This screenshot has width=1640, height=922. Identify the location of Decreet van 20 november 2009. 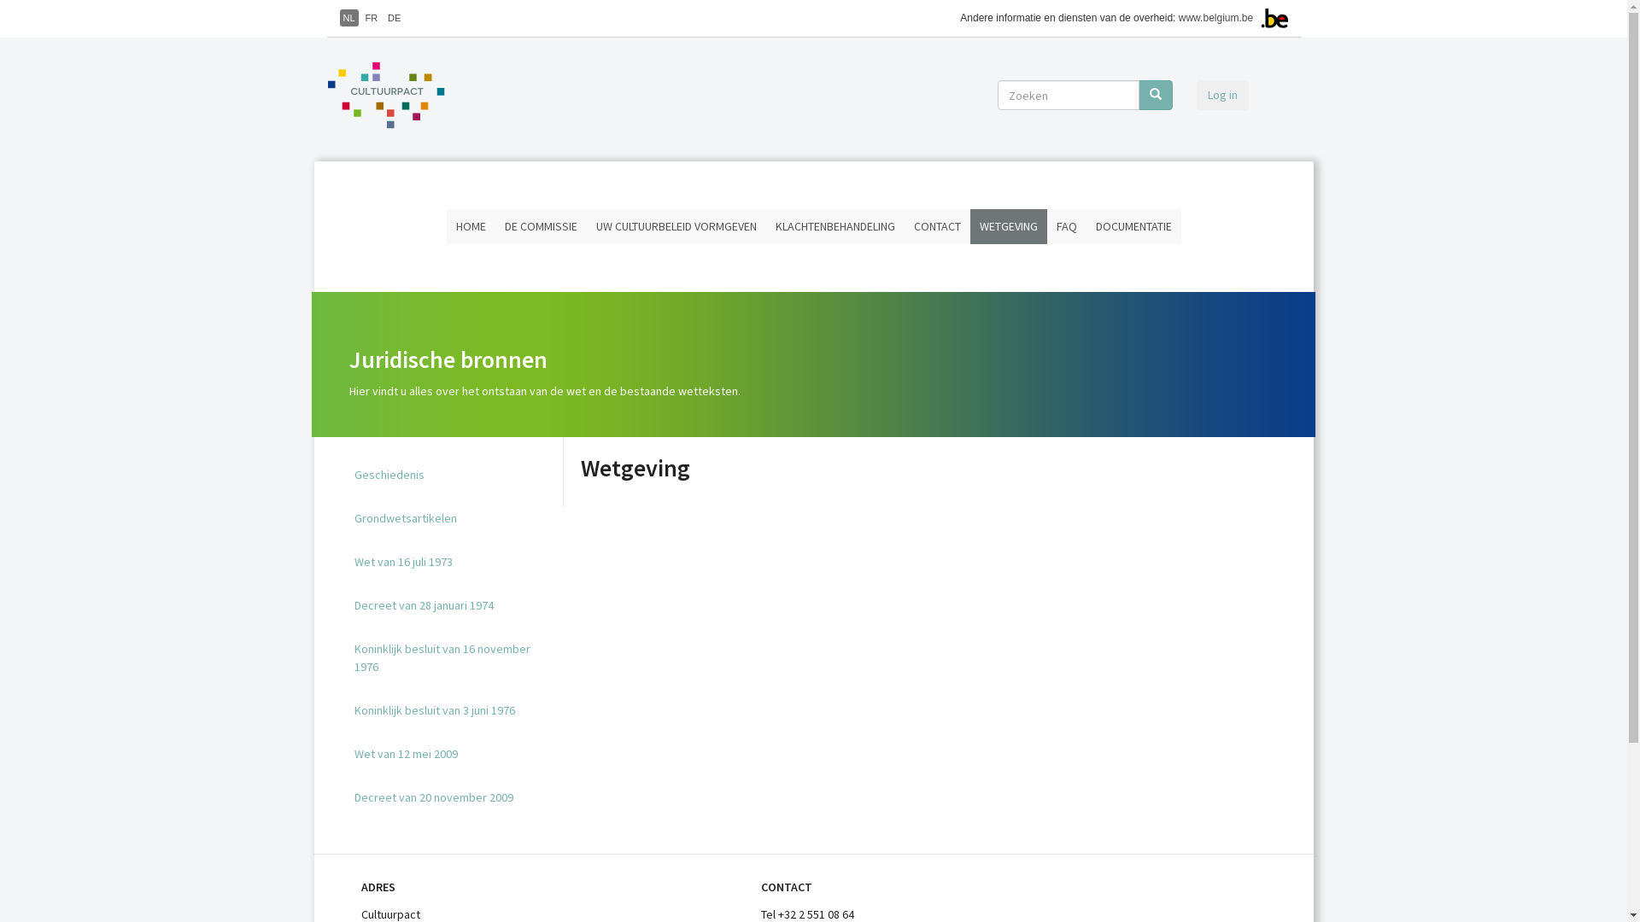
(453, 797).